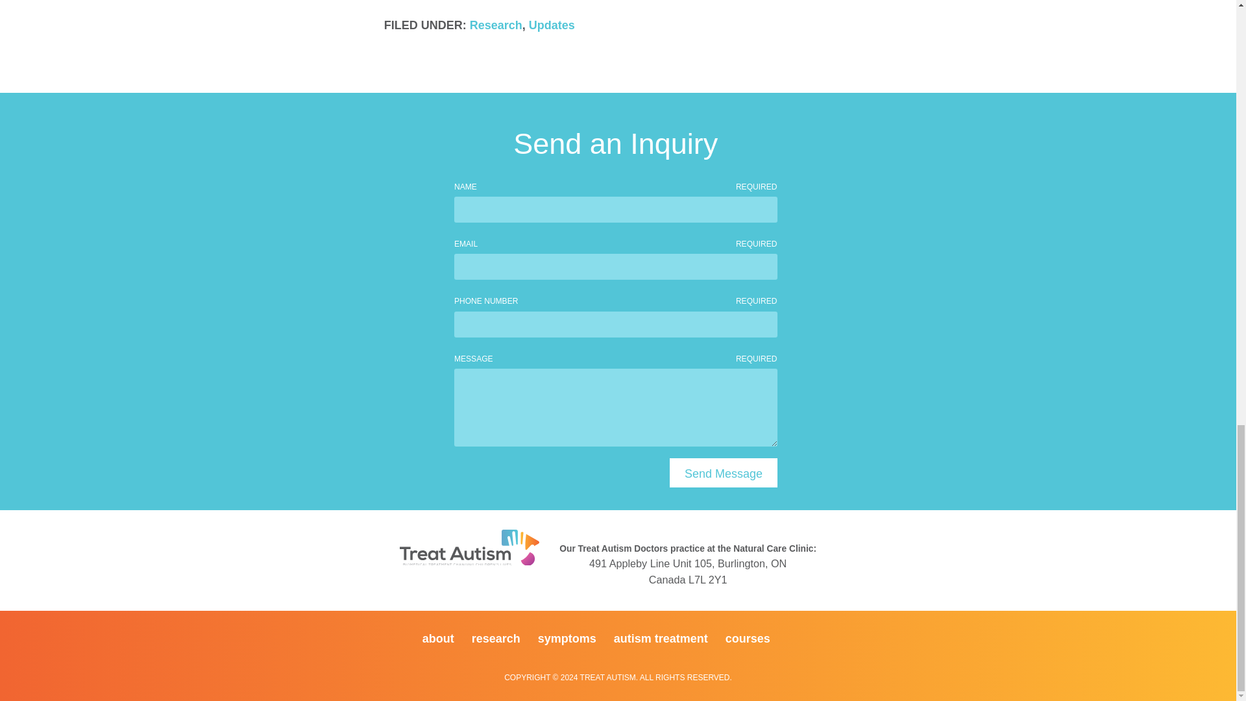 The image size is (1246, 701). What do you see at coordinates (723, 473) in the screenshot?
I see `Send Message` at bounding box center [723, 473].